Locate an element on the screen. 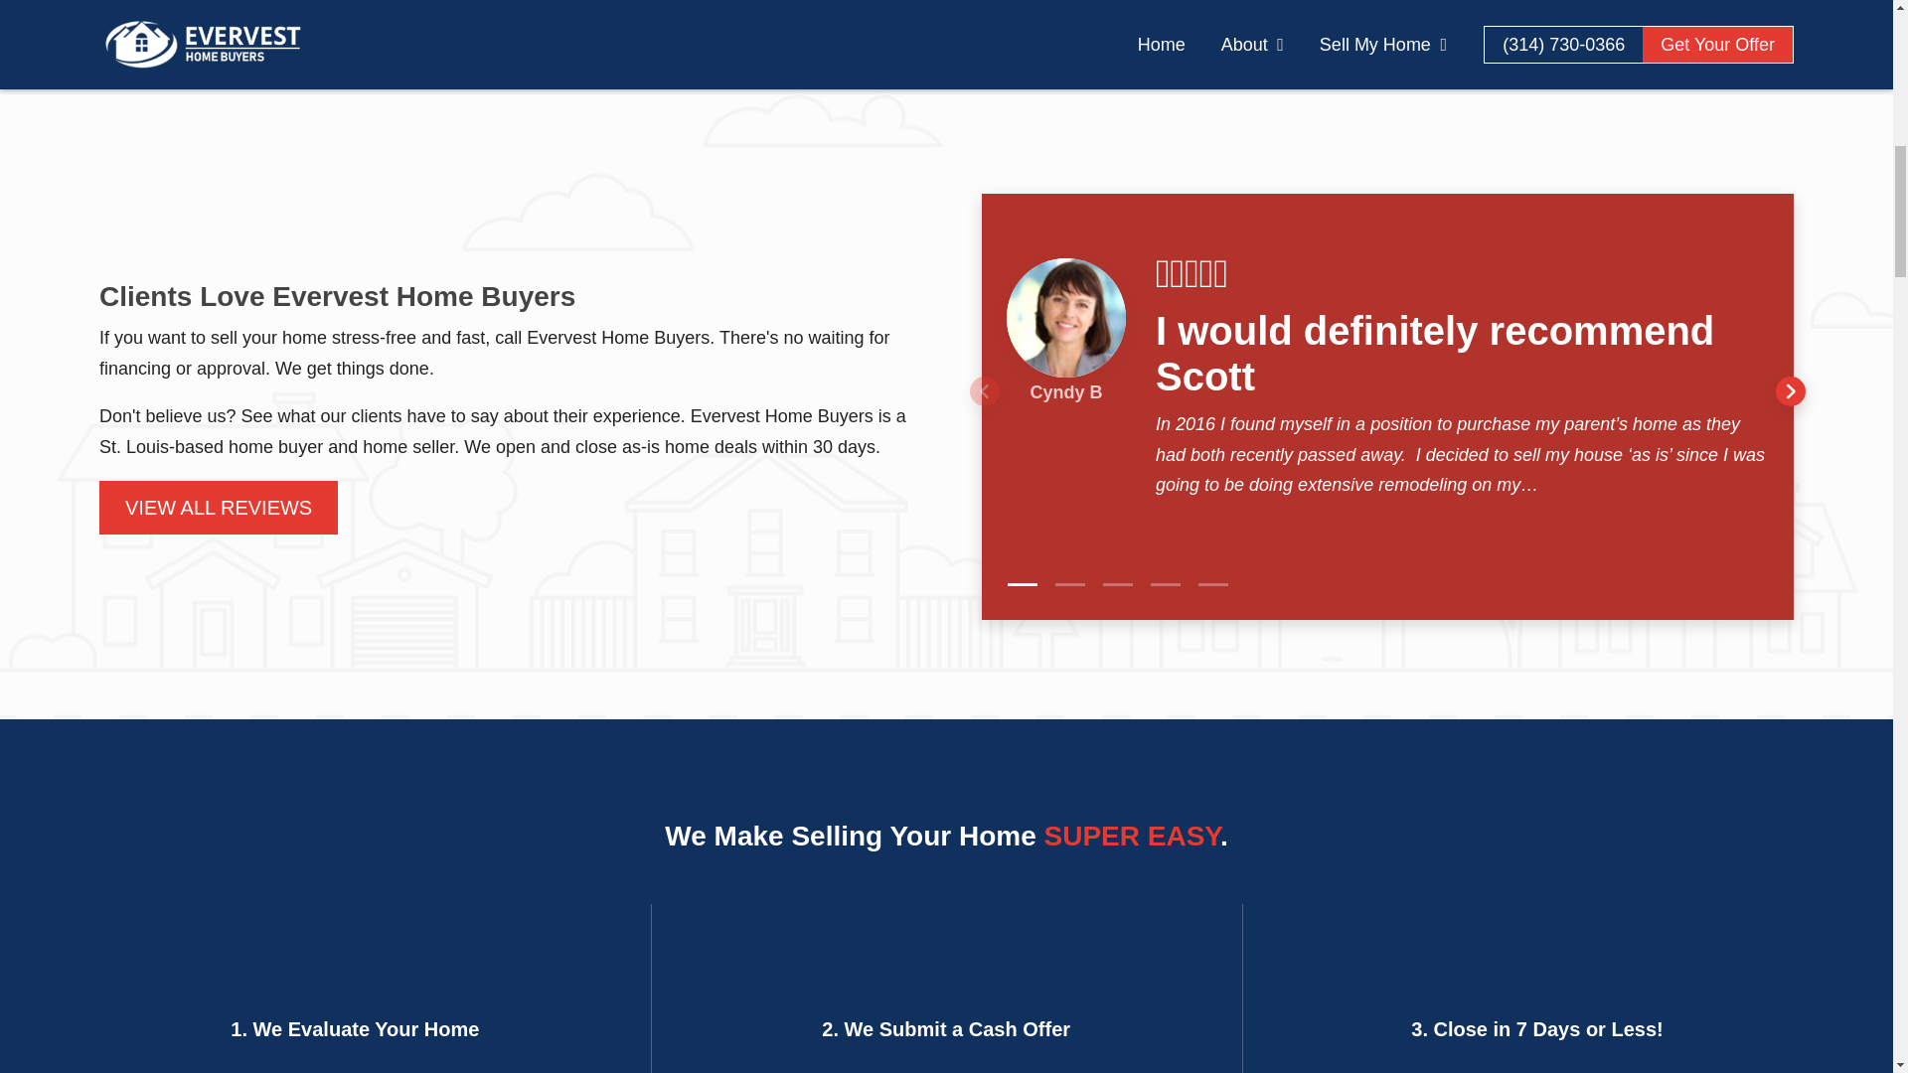 This screenshot has height=1073, width=1908. VIEW ALL REVIEWS is located at coordinates (218, 507).